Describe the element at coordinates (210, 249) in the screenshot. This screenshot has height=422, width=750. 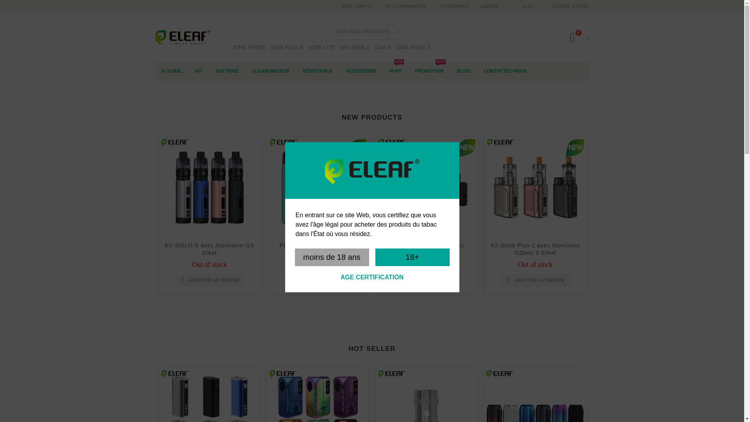
I see `iStick Pico LE` at that location.